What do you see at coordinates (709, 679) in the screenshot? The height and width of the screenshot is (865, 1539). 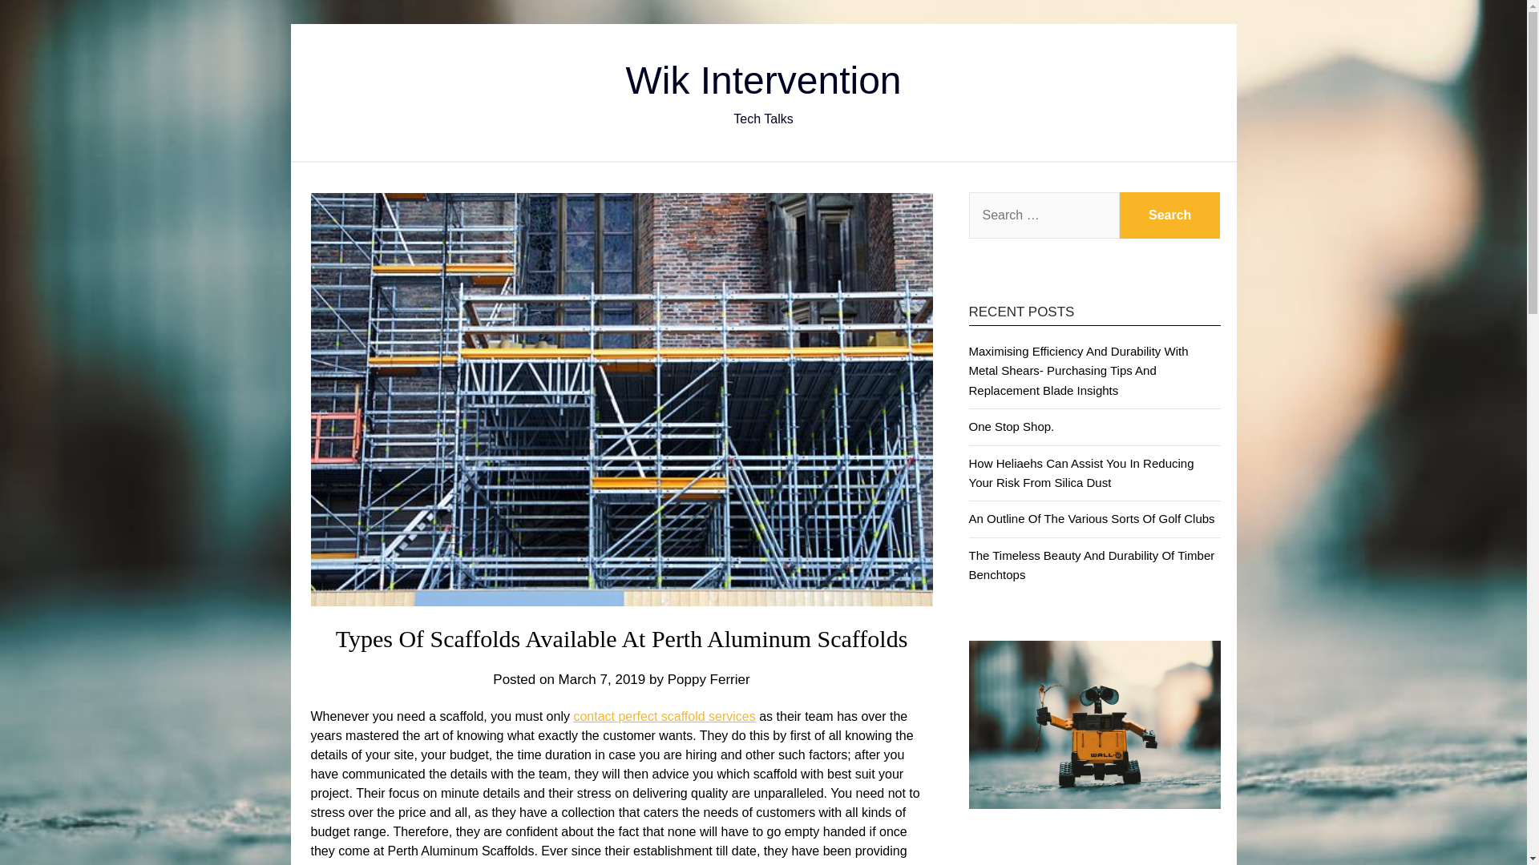 I see `Poppy Ferrier` at bounding box center [709, 679].